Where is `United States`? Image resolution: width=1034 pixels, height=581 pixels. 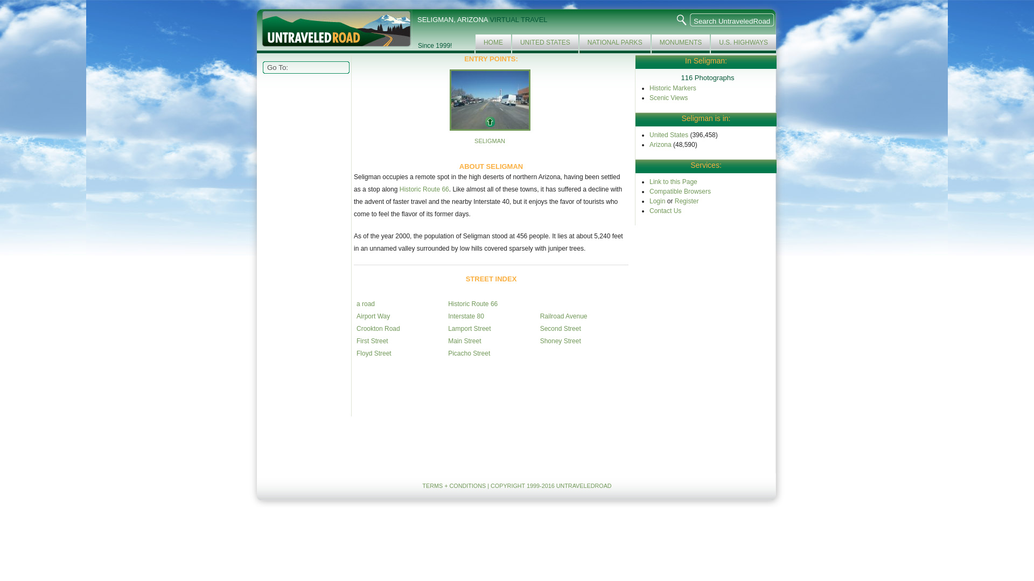
United States is located at coordinates (669, 135).